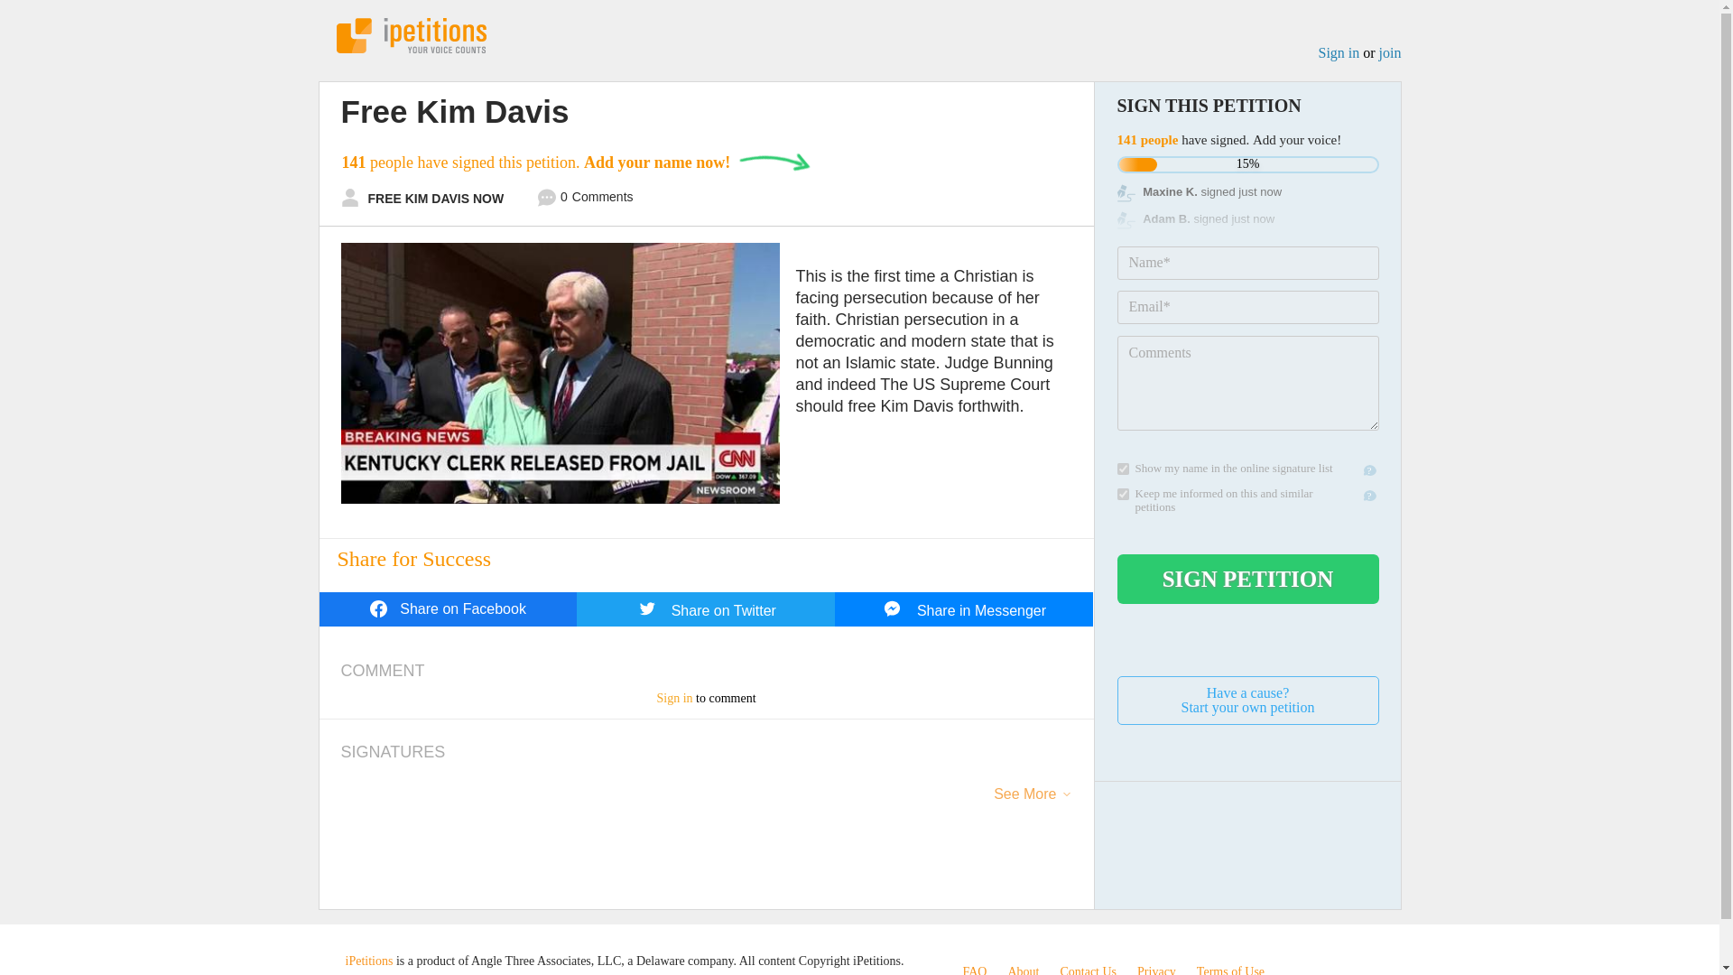 Image resolution: width=1733 pixels, height=975 pixels. What do you see at coordinates (1338, 52) in the screenshot?
I see `0 Comments` at bounding box center [1338, 52].